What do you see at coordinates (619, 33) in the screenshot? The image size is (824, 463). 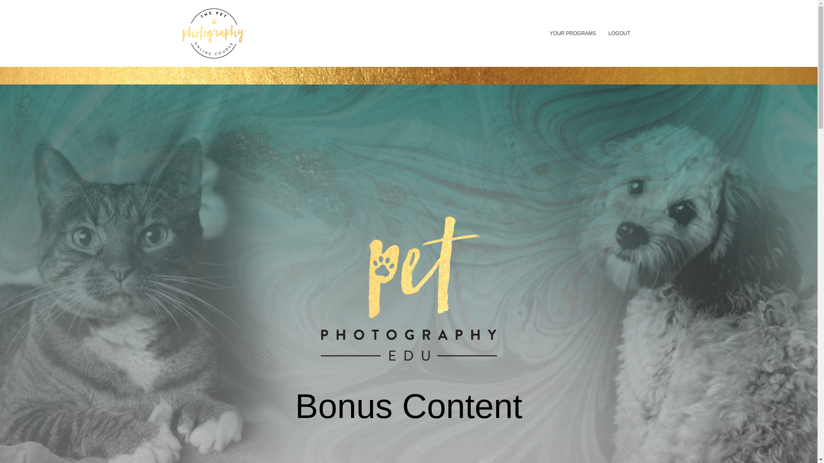 I see `LOGOUT` at bounding box center [619, 33].